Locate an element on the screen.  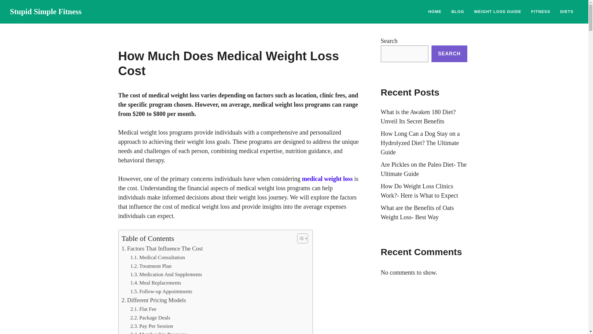
Flat Fee is located at coordinates (143, 309).